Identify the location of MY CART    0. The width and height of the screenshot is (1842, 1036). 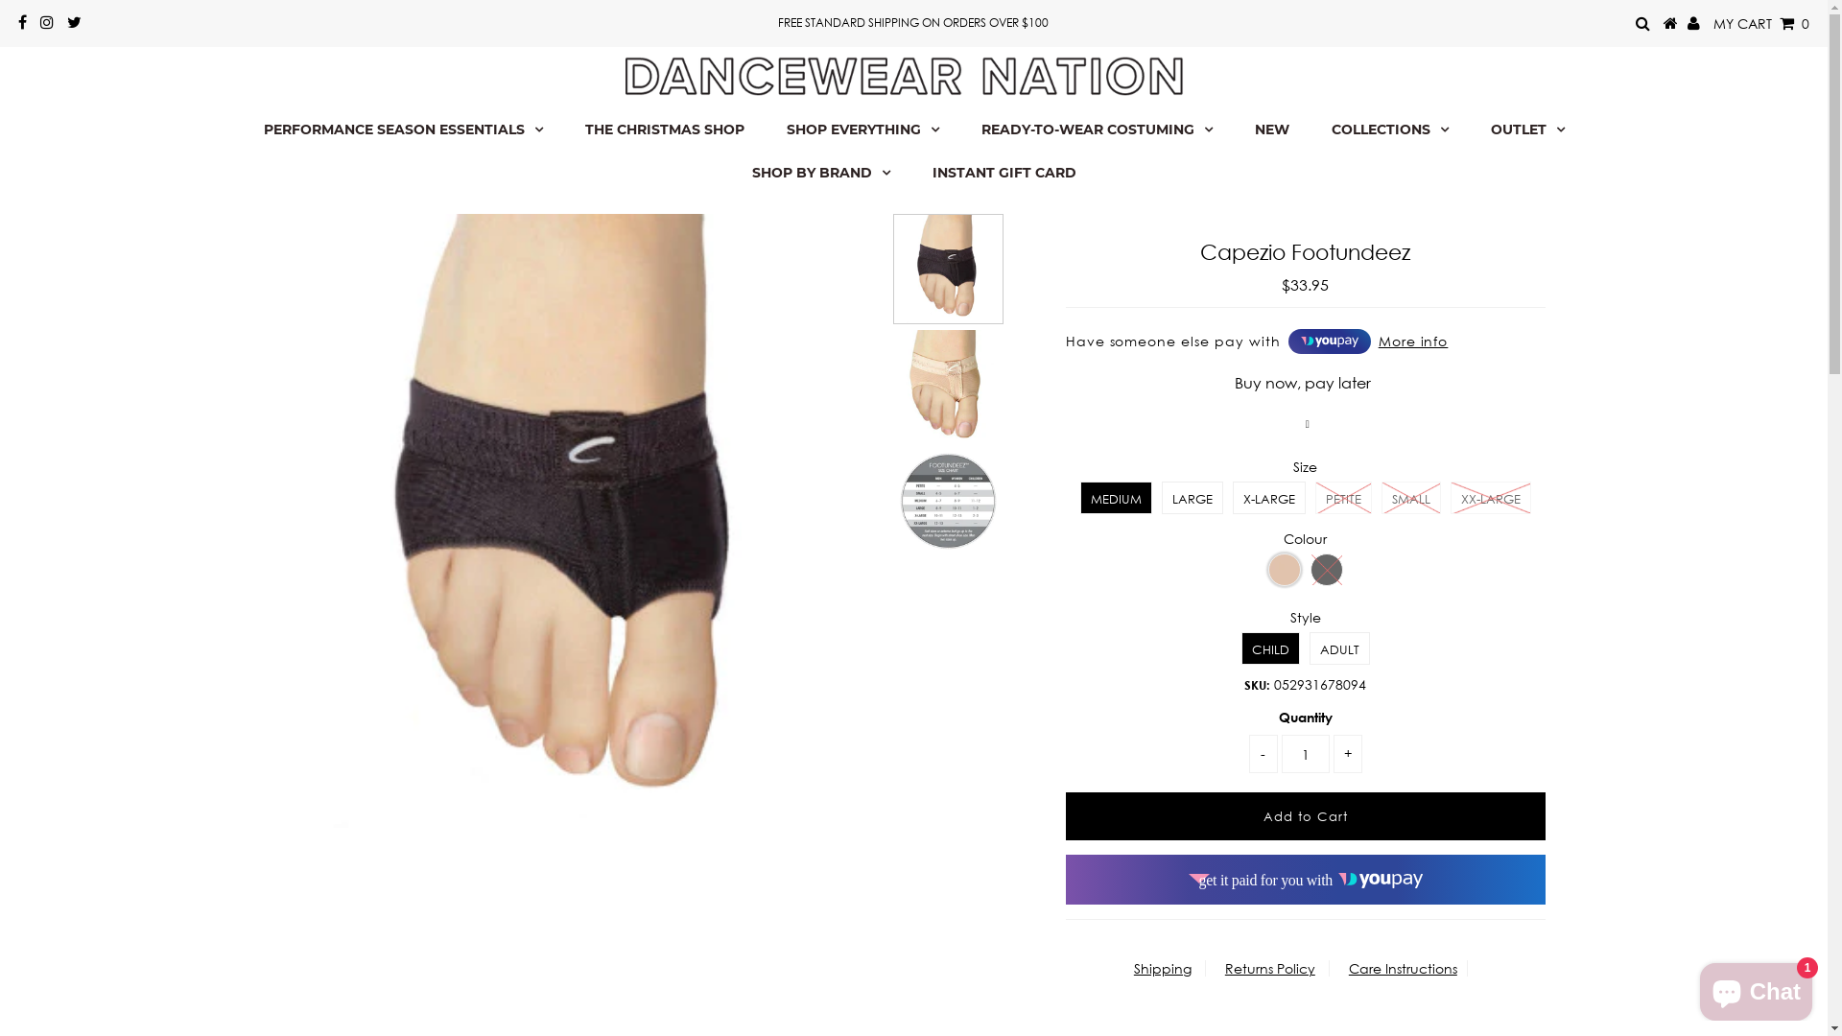
(1761, 23).